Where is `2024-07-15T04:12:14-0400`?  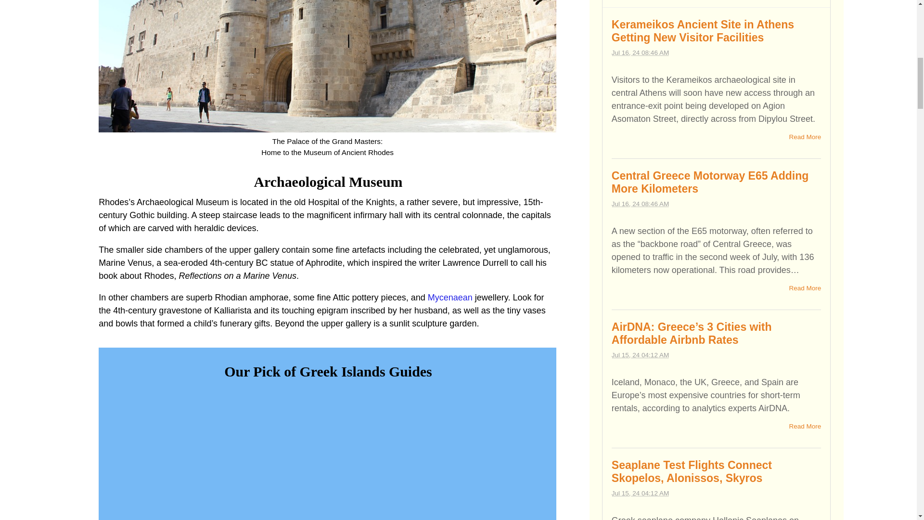
2024-07-15T04:12:14-0400 is located at coordinates (640, 355).